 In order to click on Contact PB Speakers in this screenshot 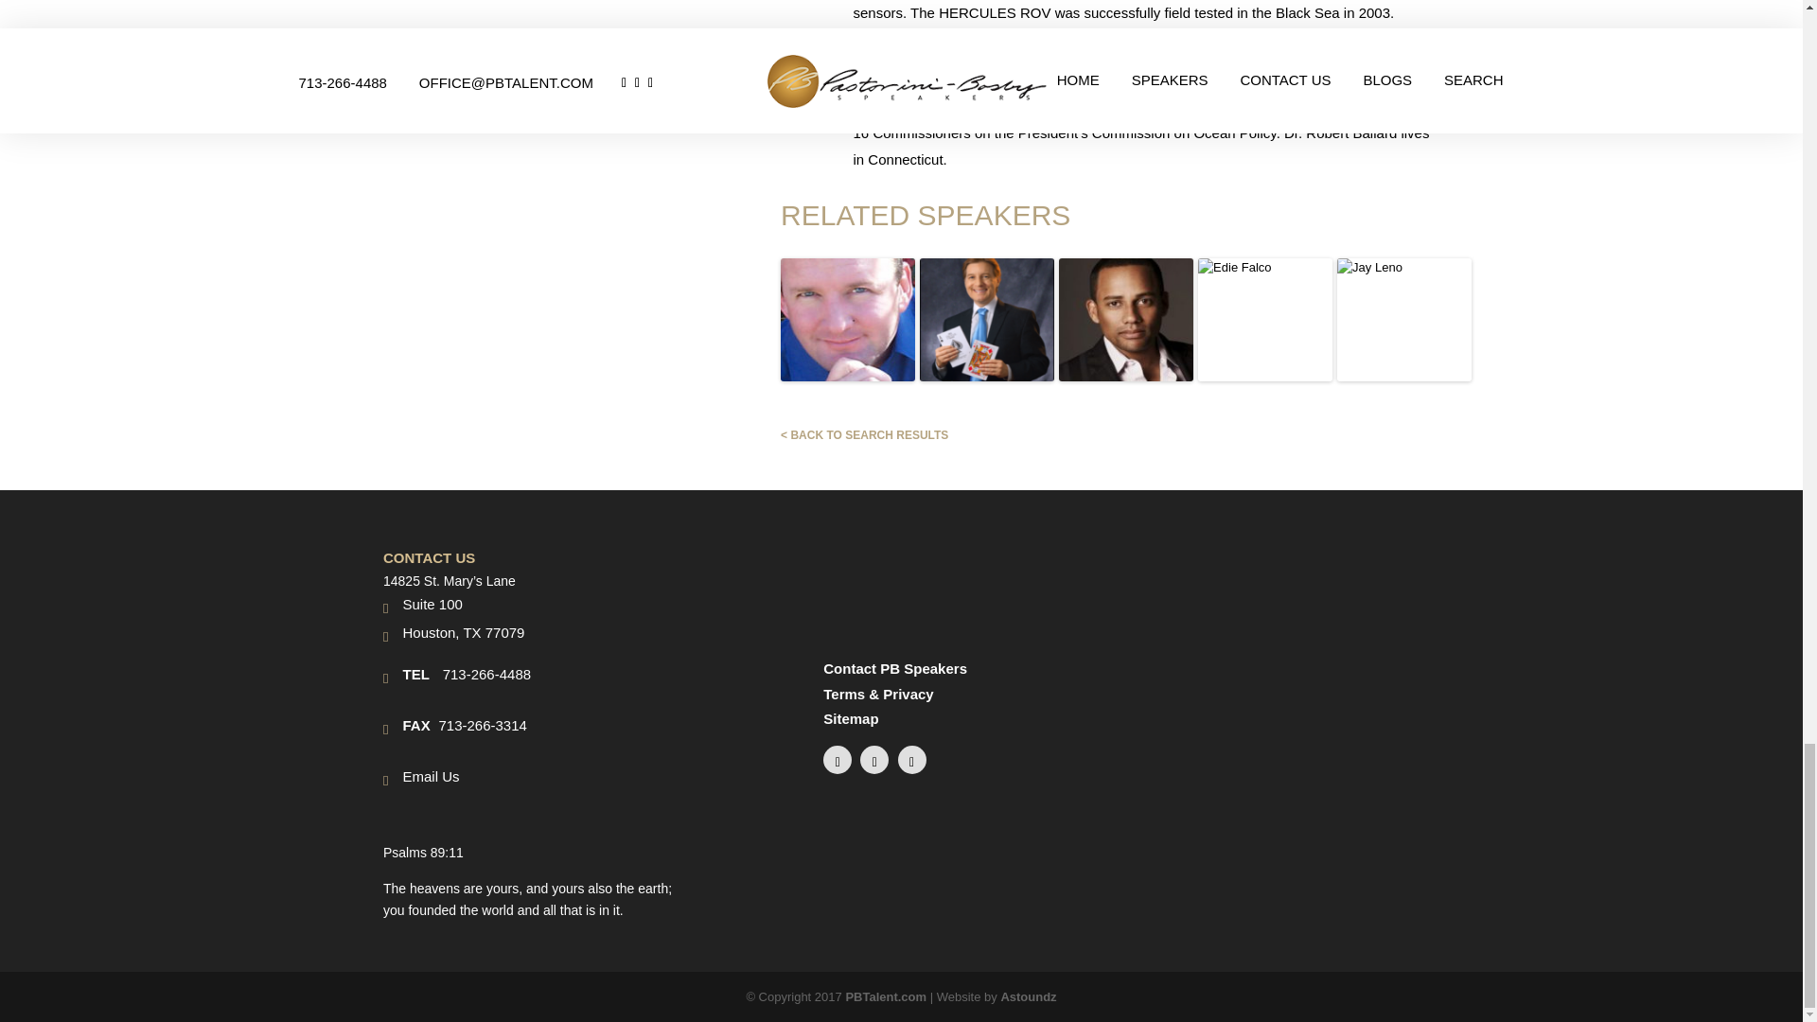, I will do `click(894, 668)`.